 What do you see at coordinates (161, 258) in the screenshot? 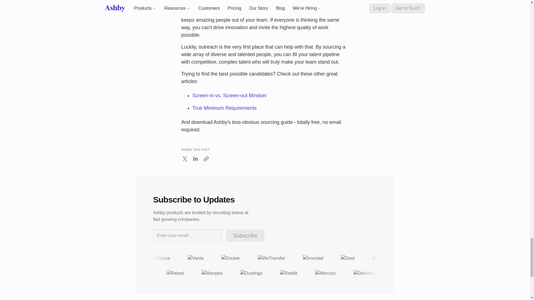
I see `Quora` at bounding box center [161, 258].